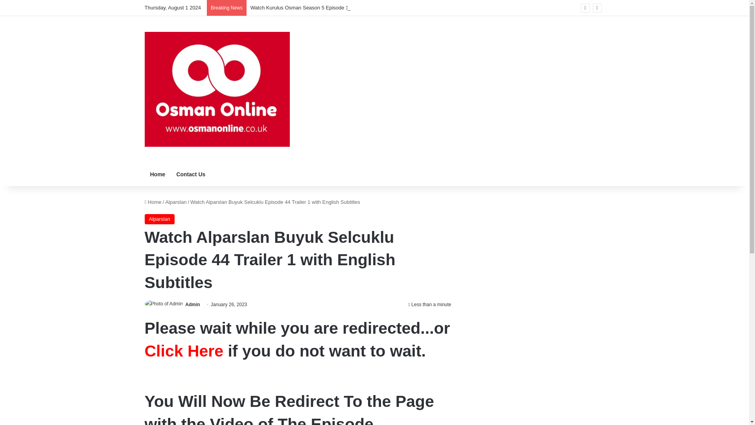 The width and height of the screenshot is (755, 425). I want to click on Alparslan, so click(160, 219).